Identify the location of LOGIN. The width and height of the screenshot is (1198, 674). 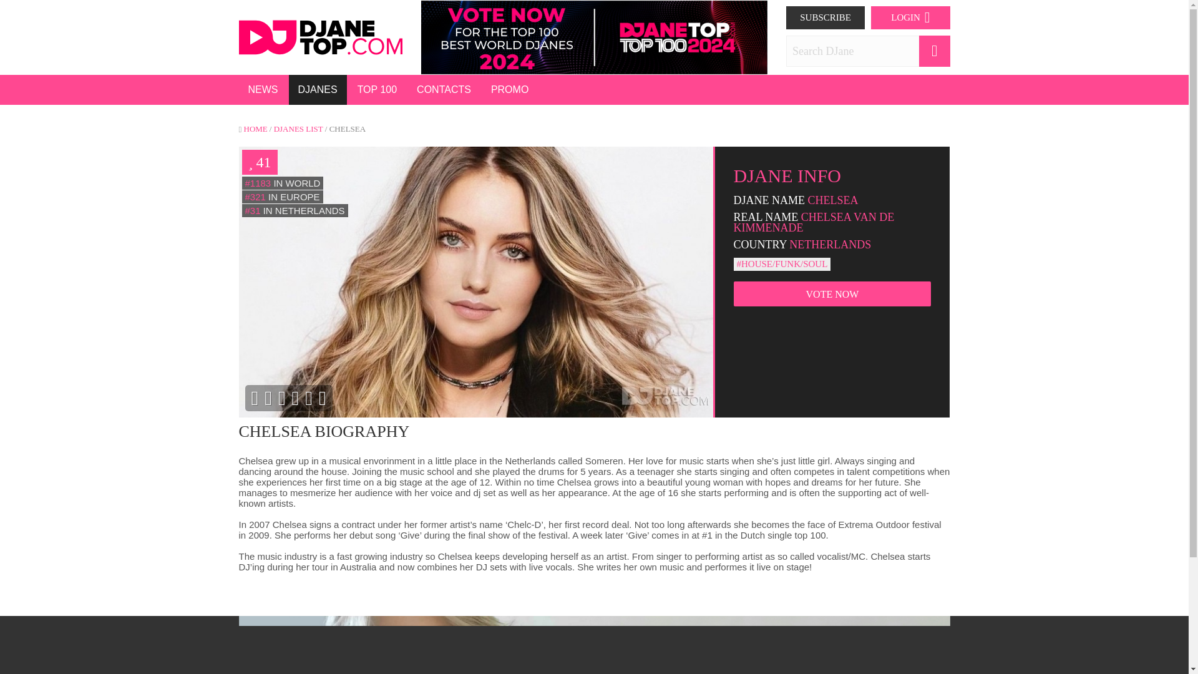
(910, 17).